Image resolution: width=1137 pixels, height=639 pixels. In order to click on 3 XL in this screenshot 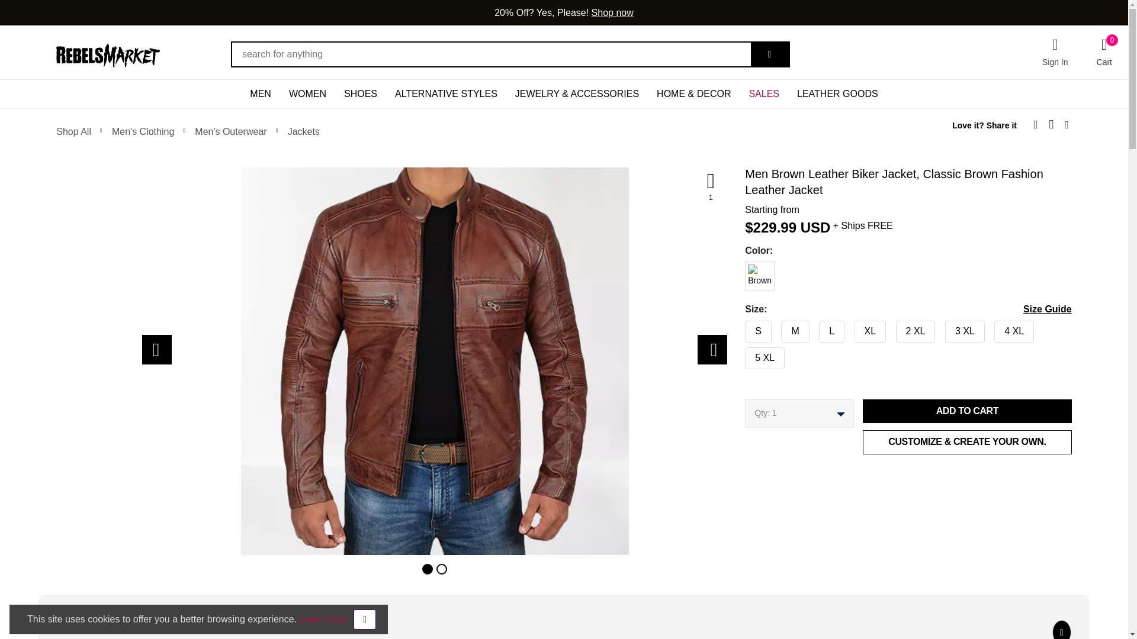, I will do `click(741, 328)`.